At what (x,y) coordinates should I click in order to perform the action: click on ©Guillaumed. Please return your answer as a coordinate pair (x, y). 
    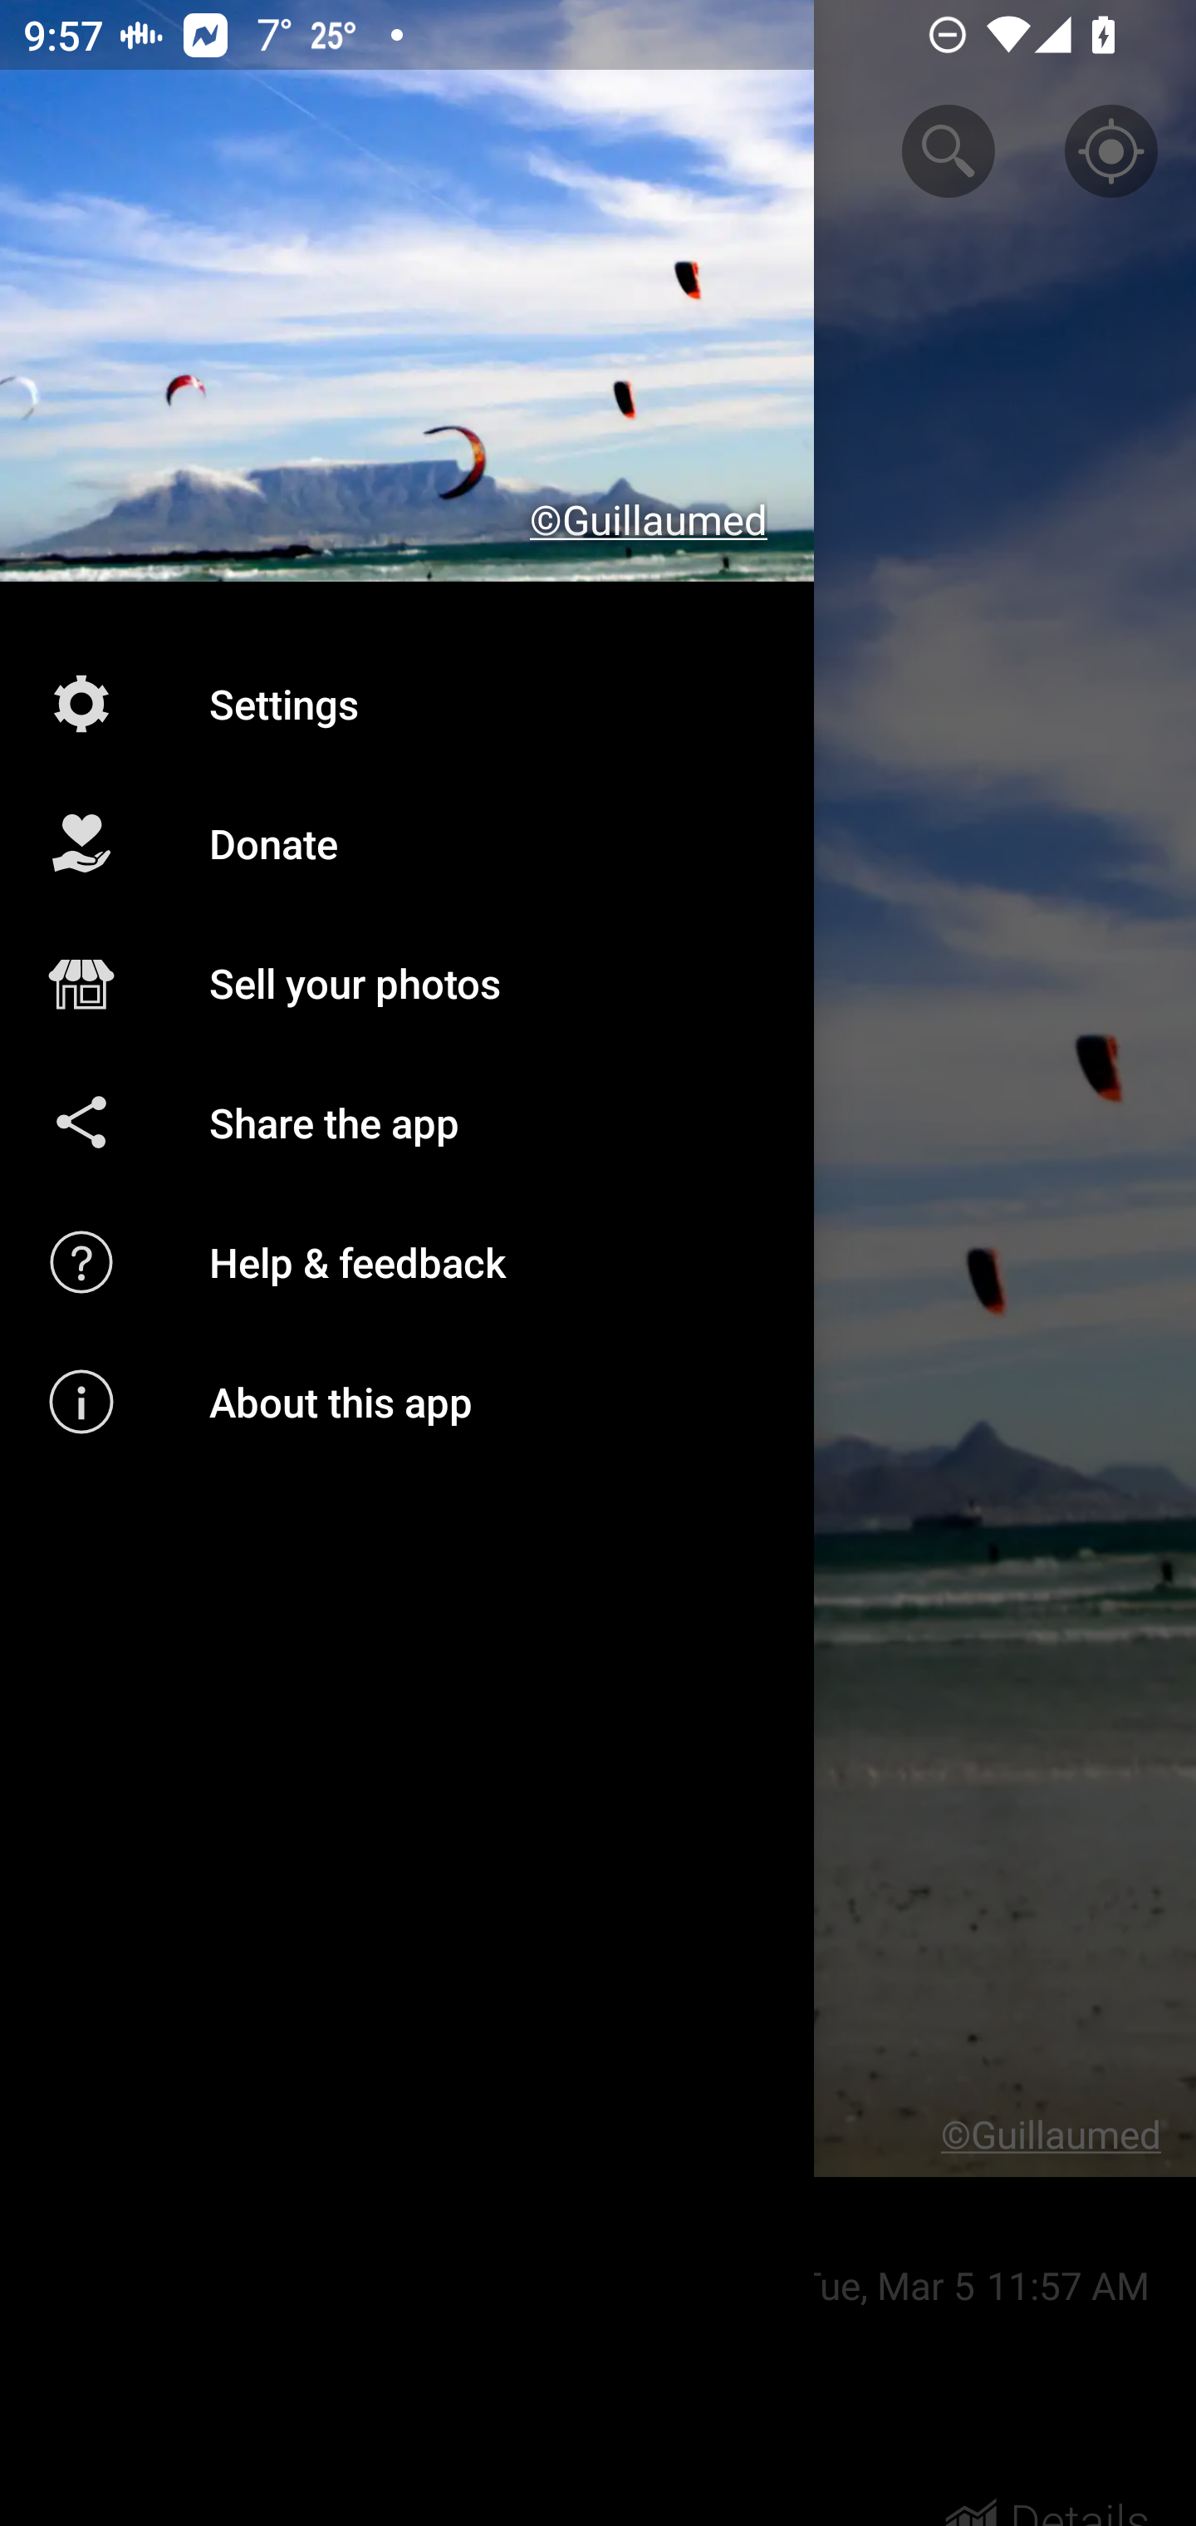
    Looking at the image, I should click on (407, 291).